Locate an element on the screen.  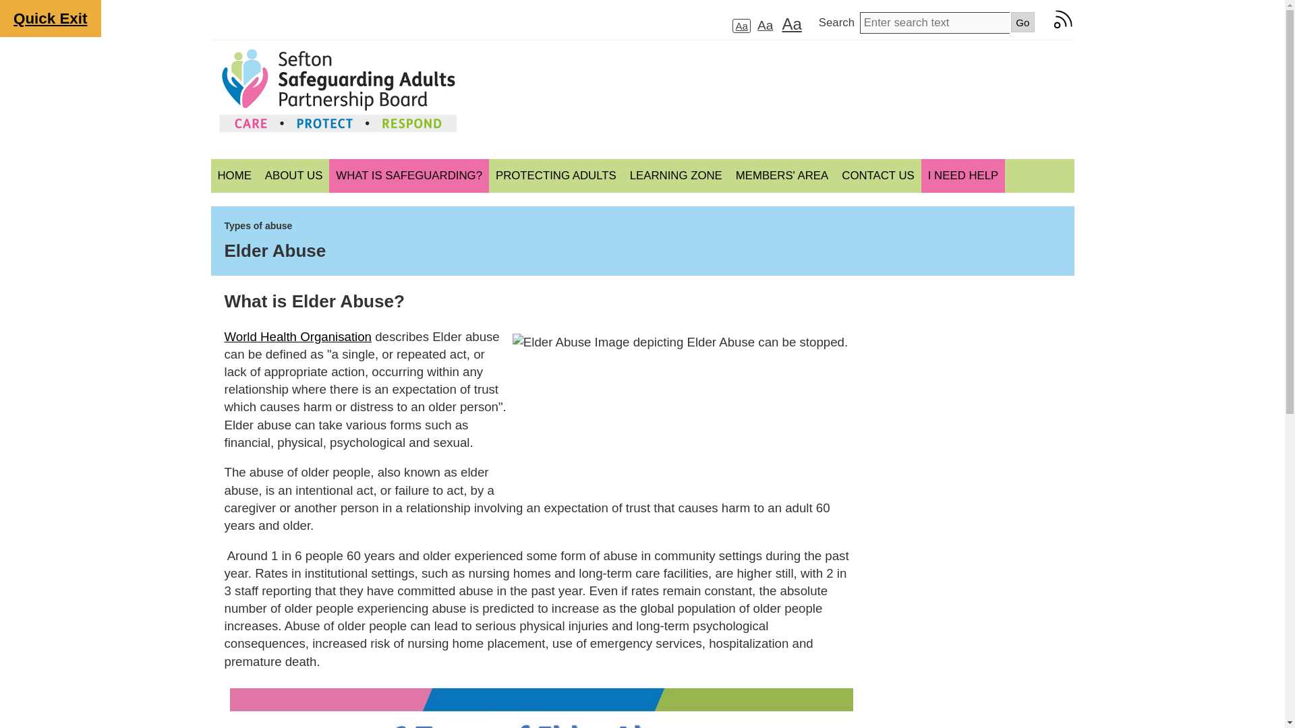
PROTECTING ADULTS is located at coordinates (556, 176).